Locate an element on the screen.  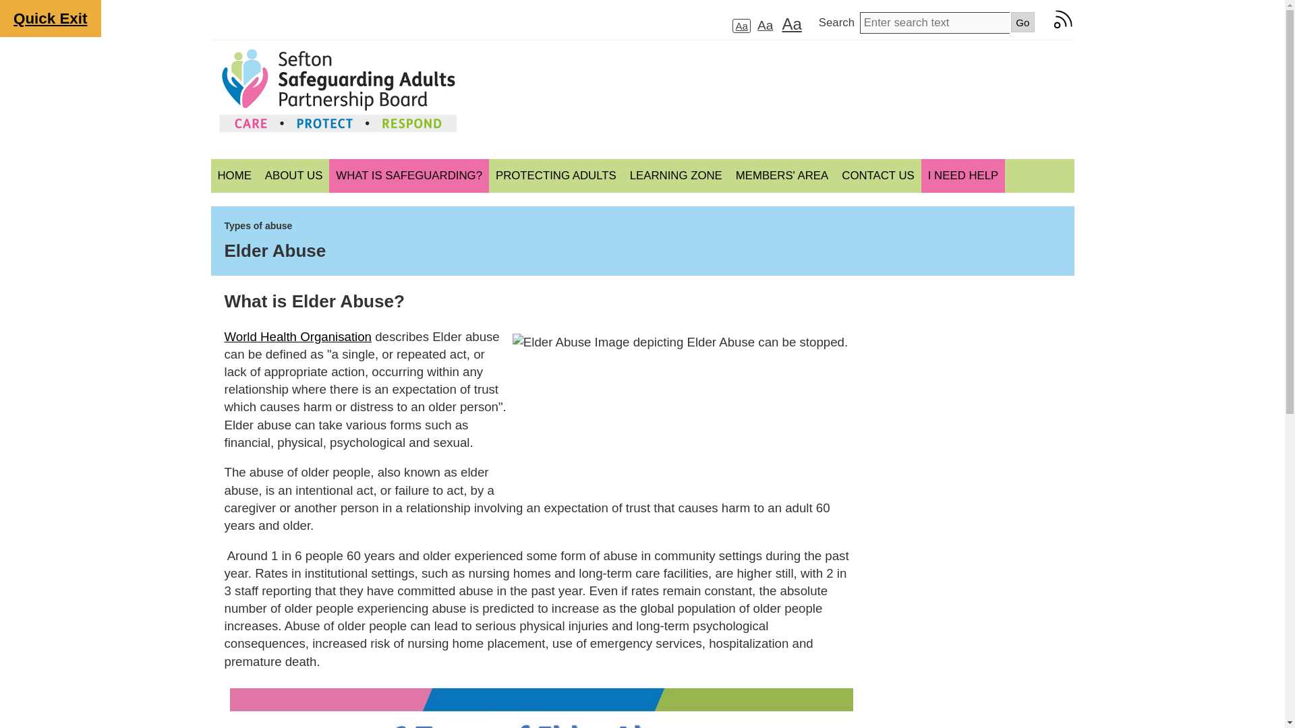
PROTECTING ADULTS is located at coordinates (556, 176).